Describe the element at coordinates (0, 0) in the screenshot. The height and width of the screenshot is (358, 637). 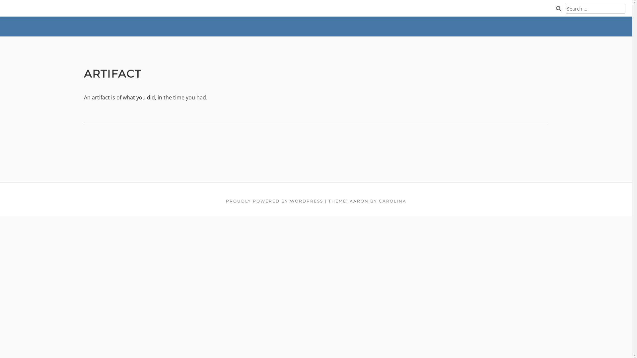
I see `Skip to content` at that location.